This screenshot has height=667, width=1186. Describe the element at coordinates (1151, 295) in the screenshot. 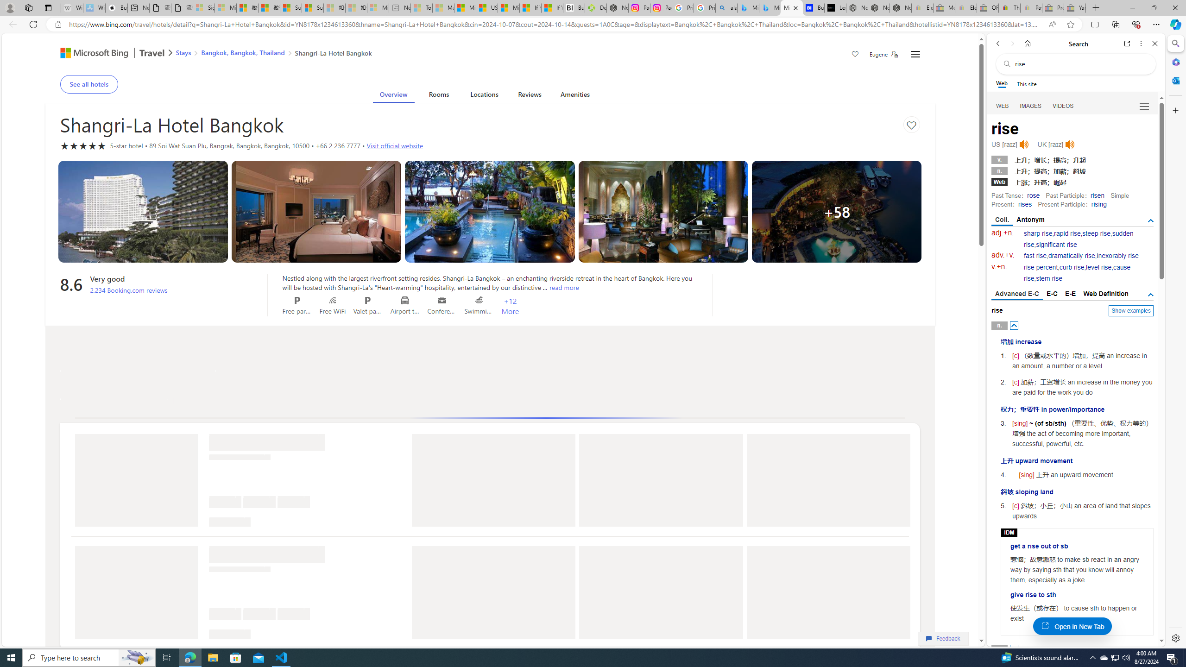

I see `AutomationID: tgdef` at that location.